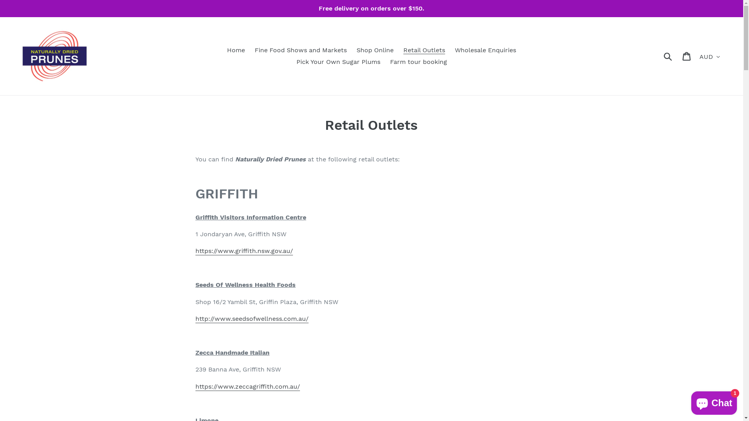 The width and height of the screenshot is (749, 421). What do you see at coordinates (248, 387) in the screenshot?
I see `https://www.zeccagriffith.com.au/` at bounding box center [248, 387].